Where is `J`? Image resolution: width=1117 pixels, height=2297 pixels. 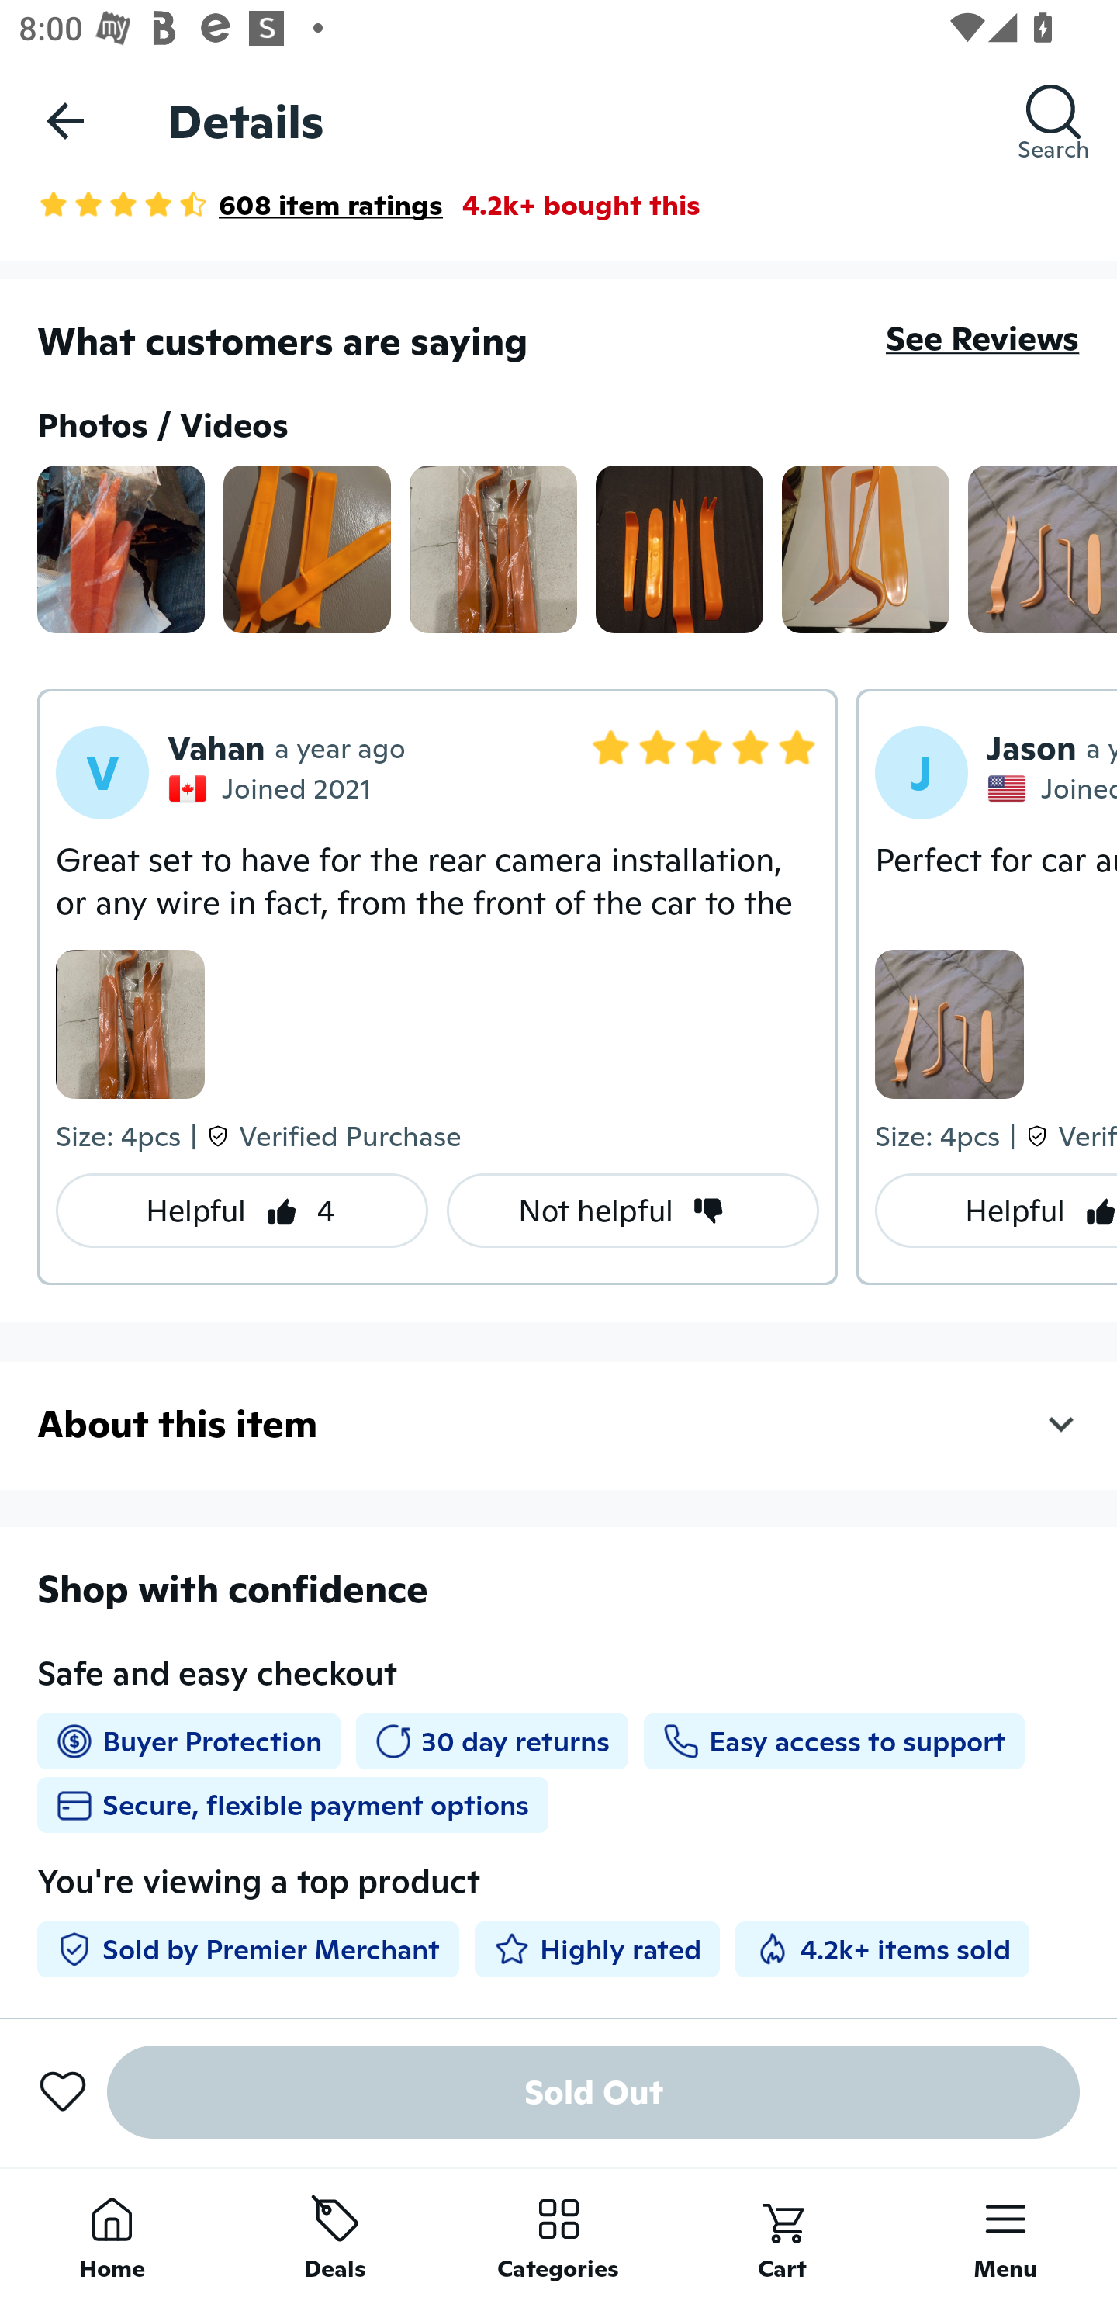 J is located at coordinates (922, 773).